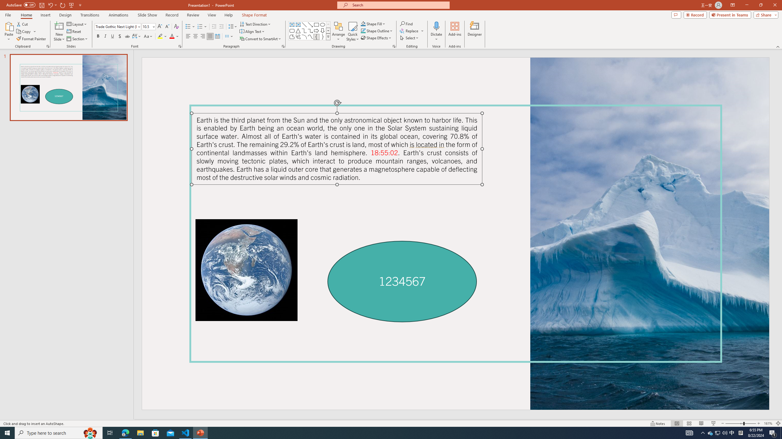 The height and width of the screenshot is (439, 782). Describe the element at coordinates (310, 30) in the screenshot. I see `Connector: Elbow Arrow` at that location.